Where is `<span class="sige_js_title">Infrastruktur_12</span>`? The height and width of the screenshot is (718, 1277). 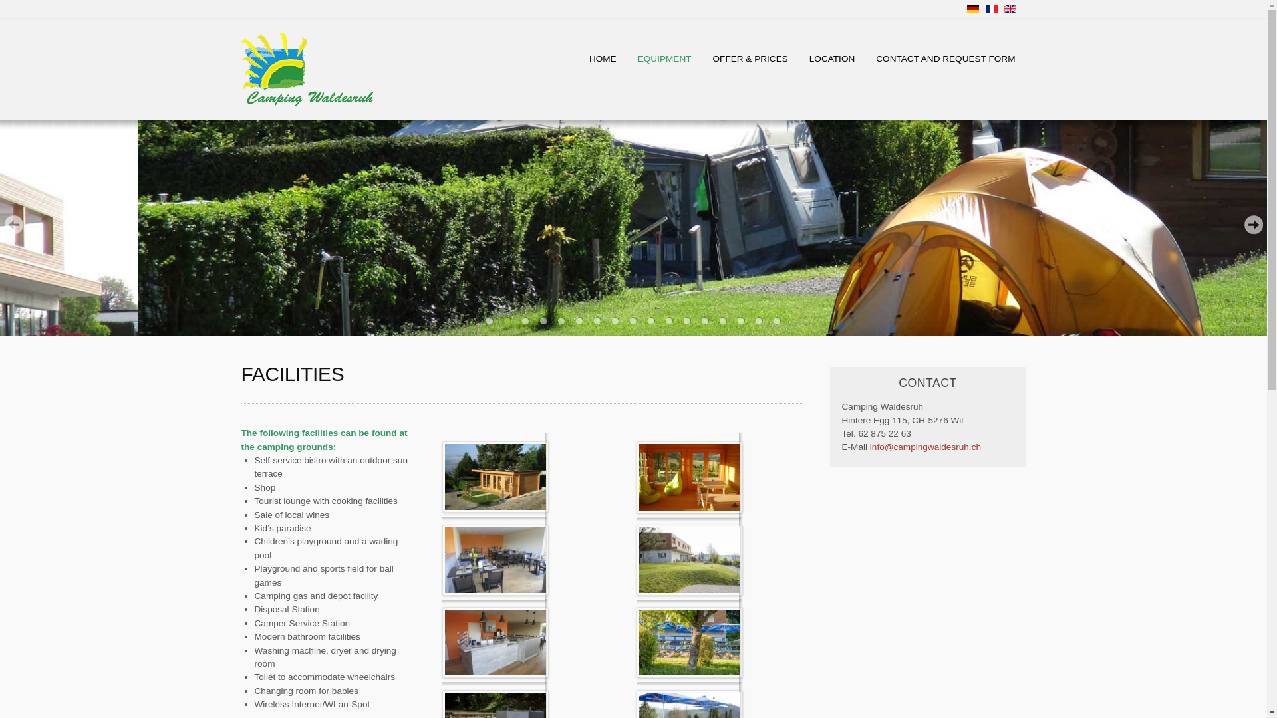 <span class="sige_js_title">Infrastruktur_12</span> is located at coordinates (690, 560).